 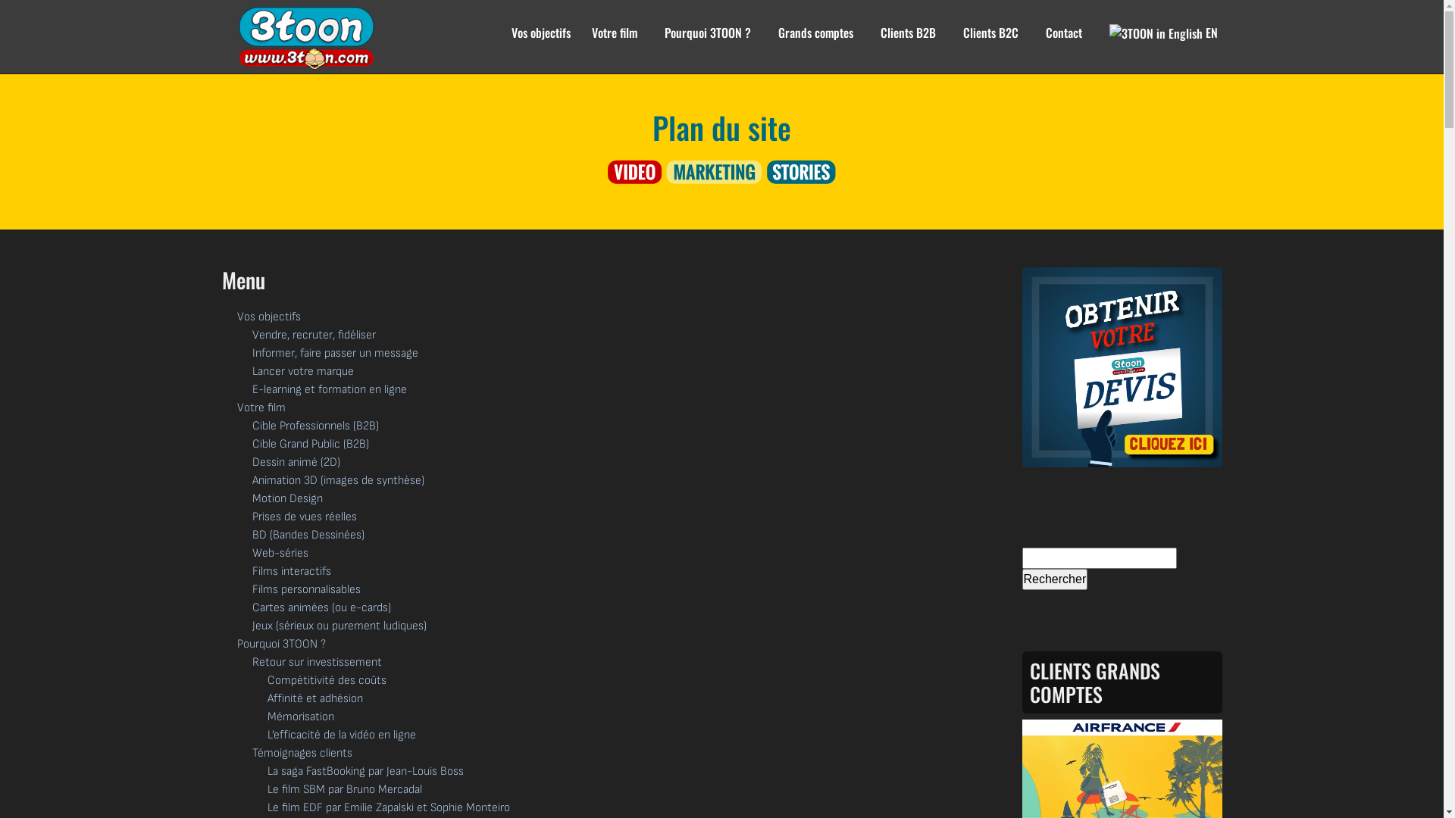 I want to click on Cible Grand Public (B2B), so click(x=310, y=444).